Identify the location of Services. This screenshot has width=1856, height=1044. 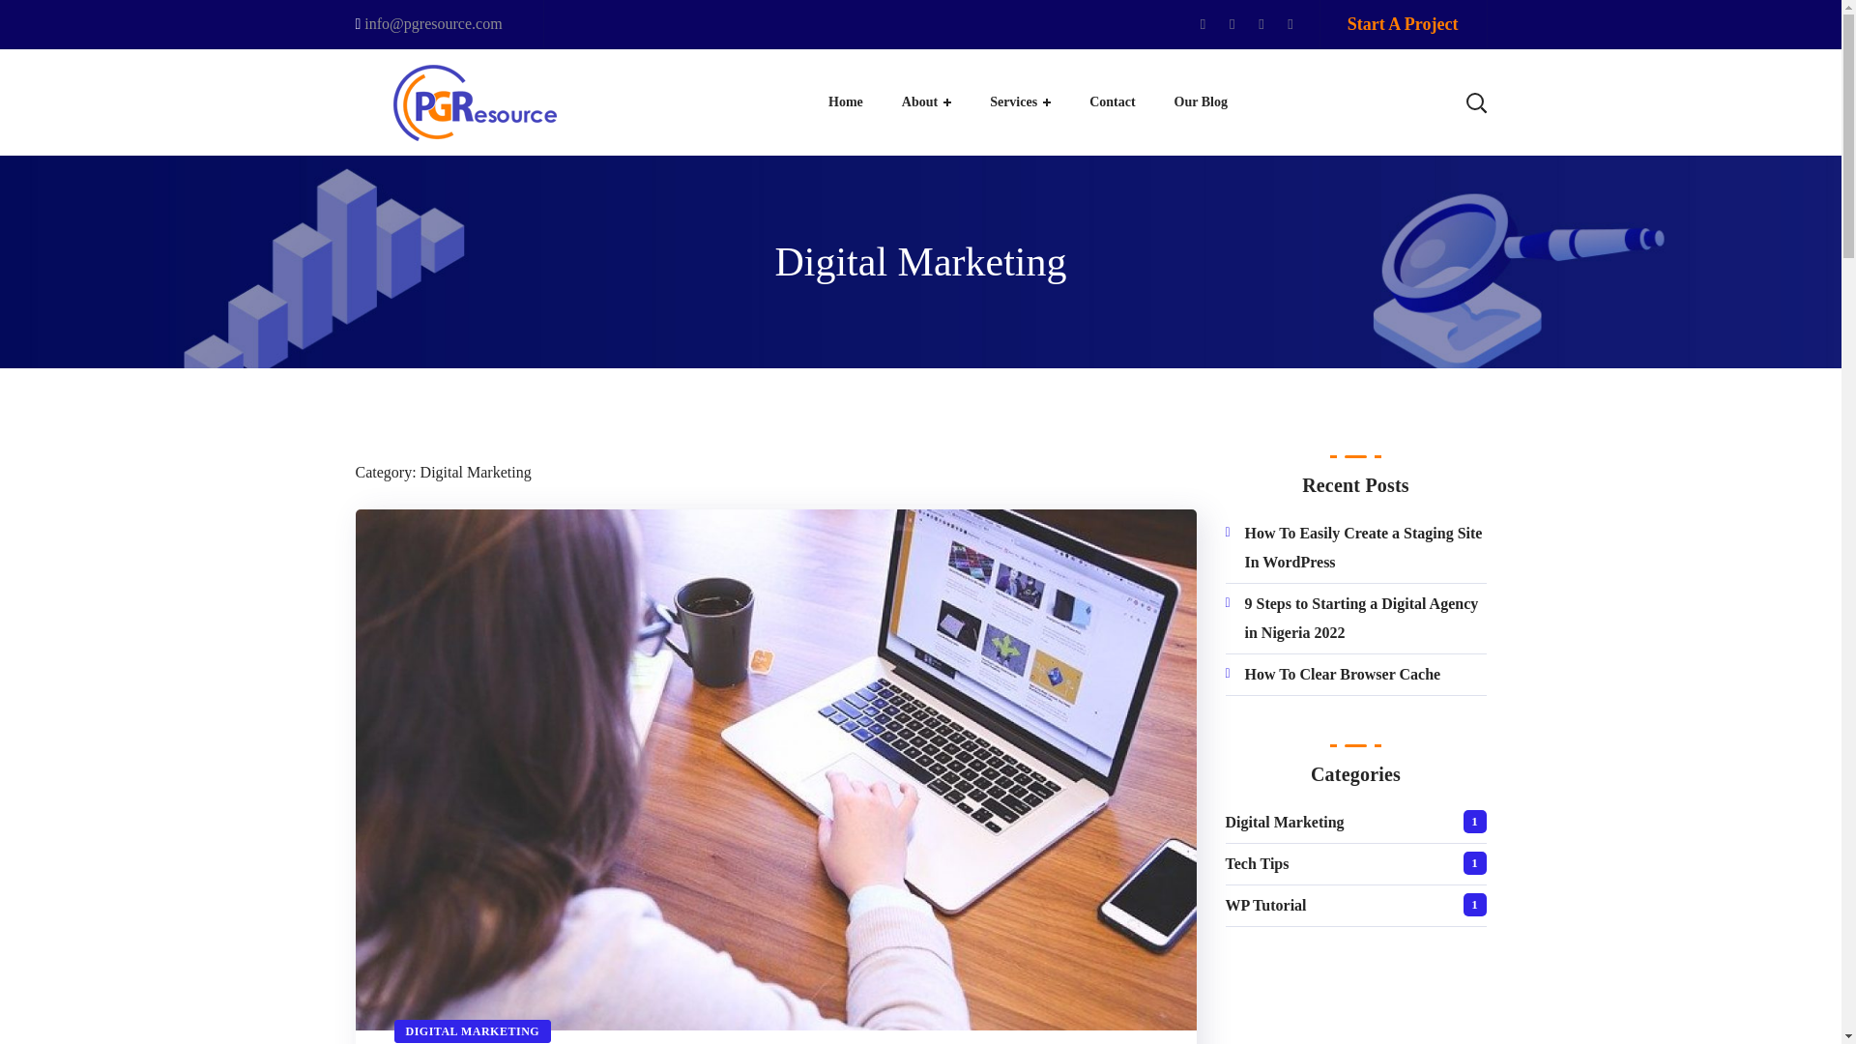
(1021, 101).